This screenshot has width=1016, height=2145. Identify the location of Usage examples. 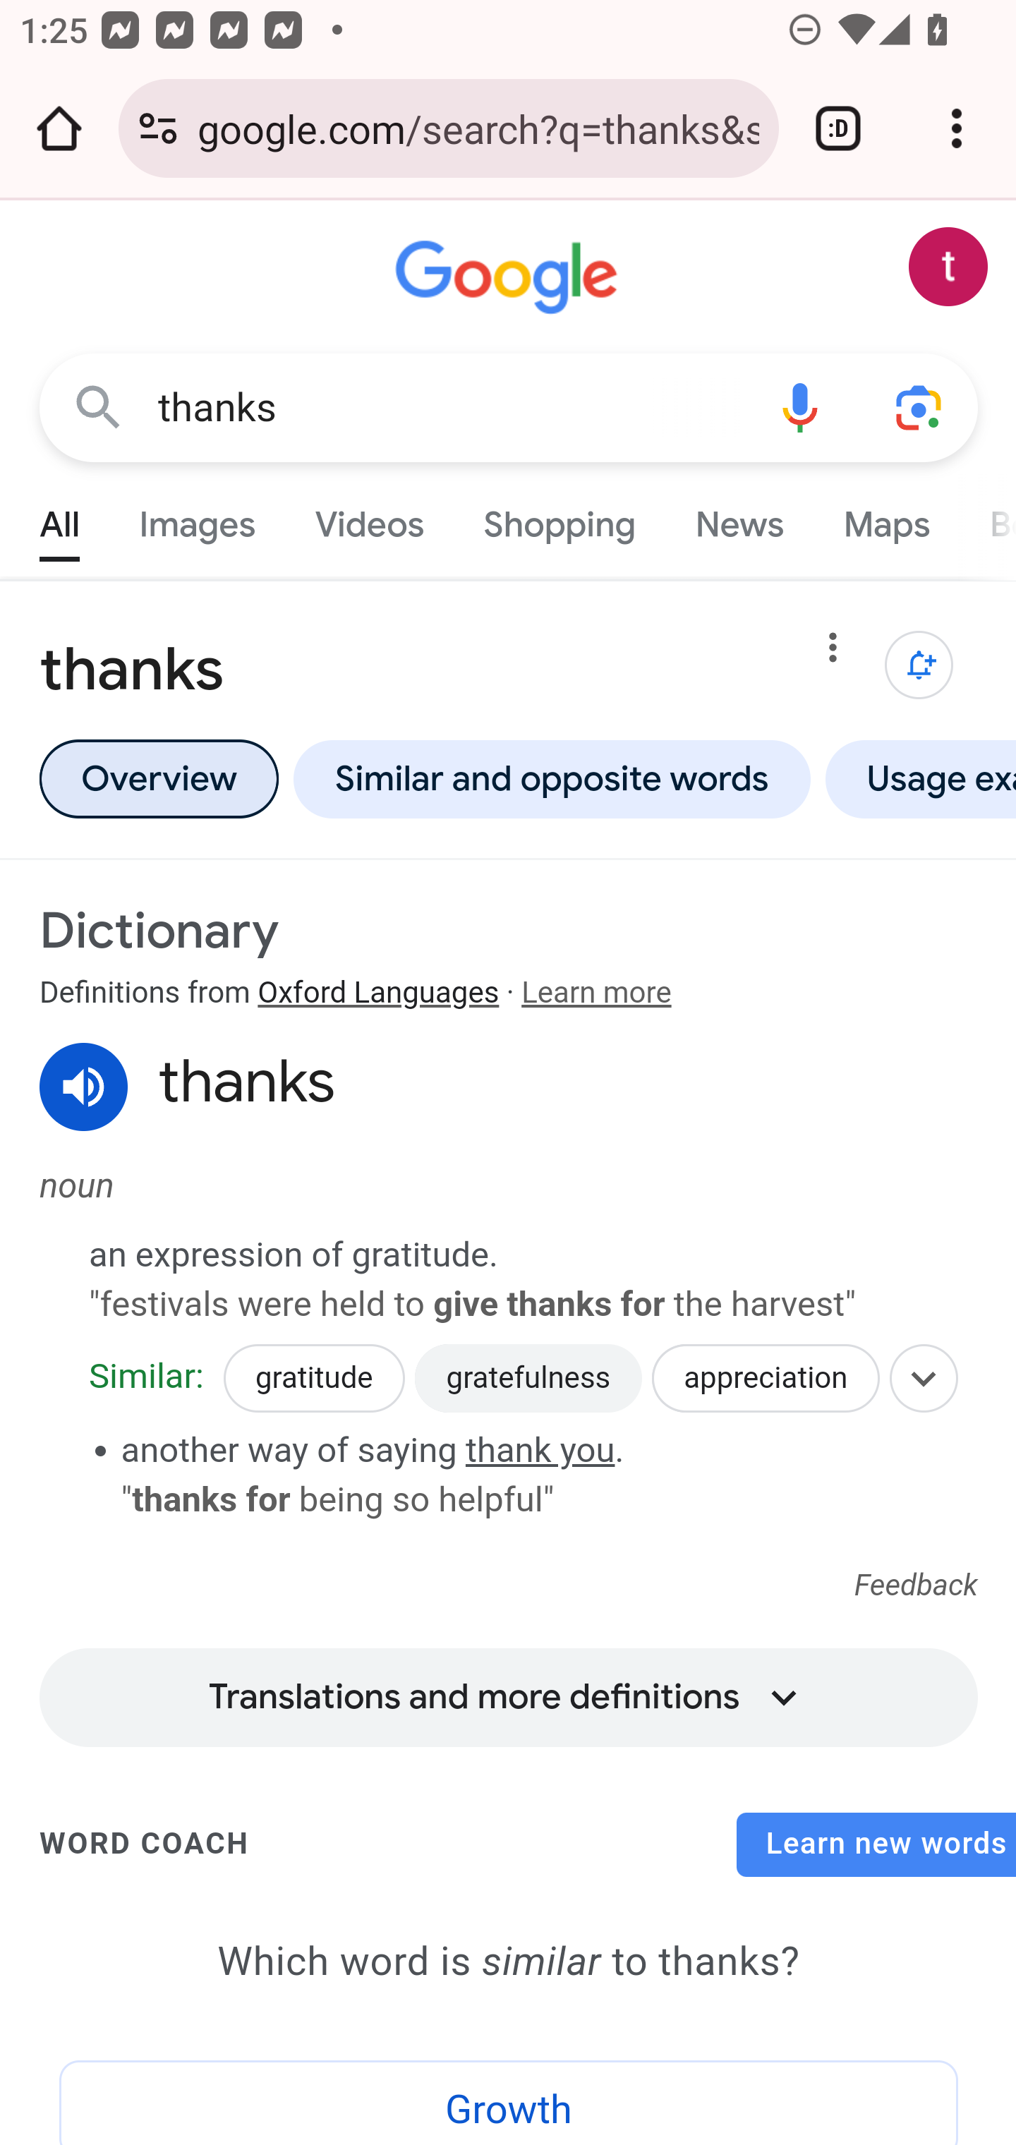
(916, 778).